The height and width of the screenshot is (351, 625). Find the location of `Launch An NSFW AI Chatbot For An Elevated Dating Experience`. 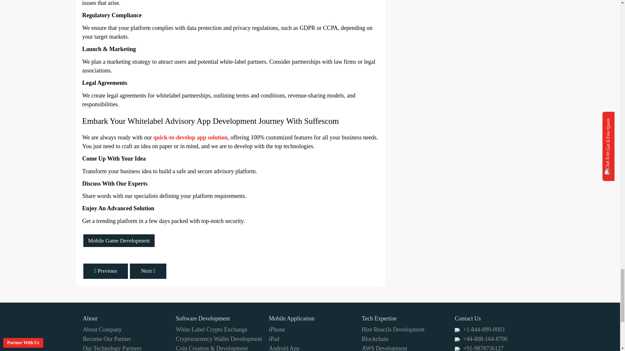

Launch An NSFW AI Chatbot For An Elevated Dating Experience is located at coordinates (105, 271).